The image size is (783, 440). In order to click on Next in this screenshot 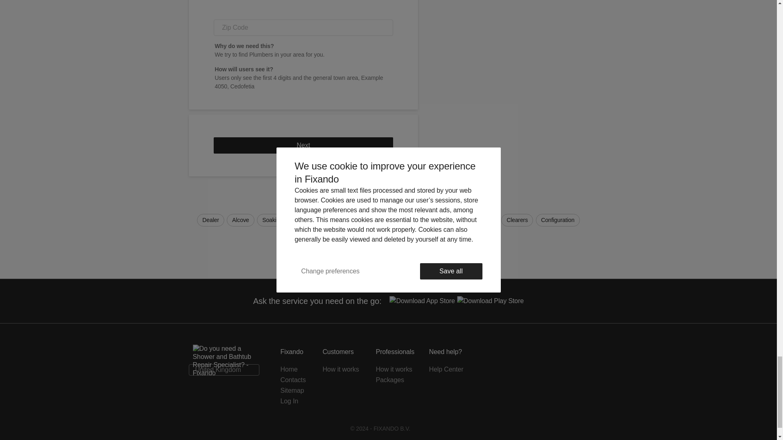, I will do `click(303, 145)`.